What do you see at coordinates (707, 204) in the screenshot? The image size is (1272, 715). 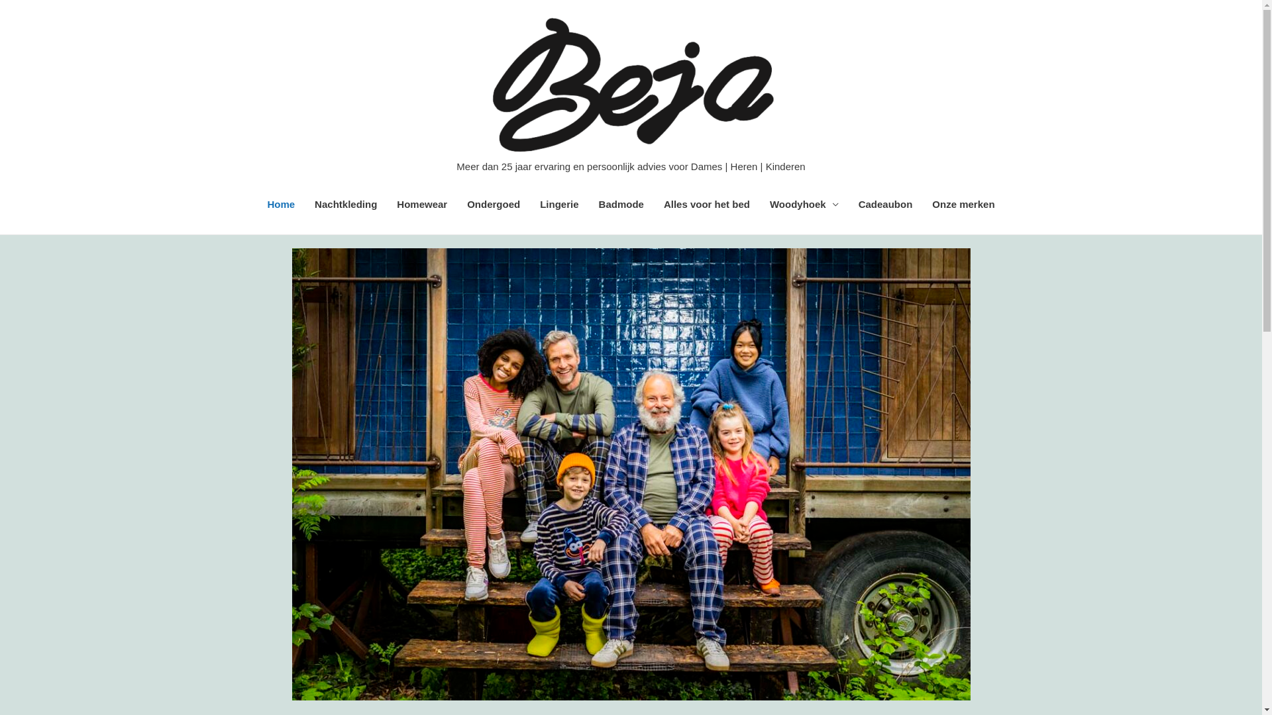 I see `Alles voor het bed` at bounding box center [707, 204].